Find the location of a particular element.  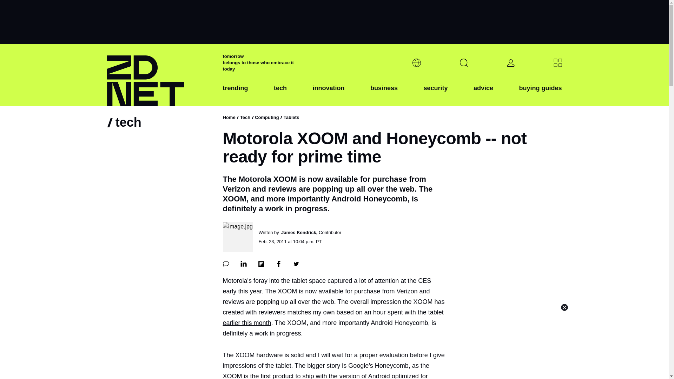

ZDNET is located at coordinates (160, 75).